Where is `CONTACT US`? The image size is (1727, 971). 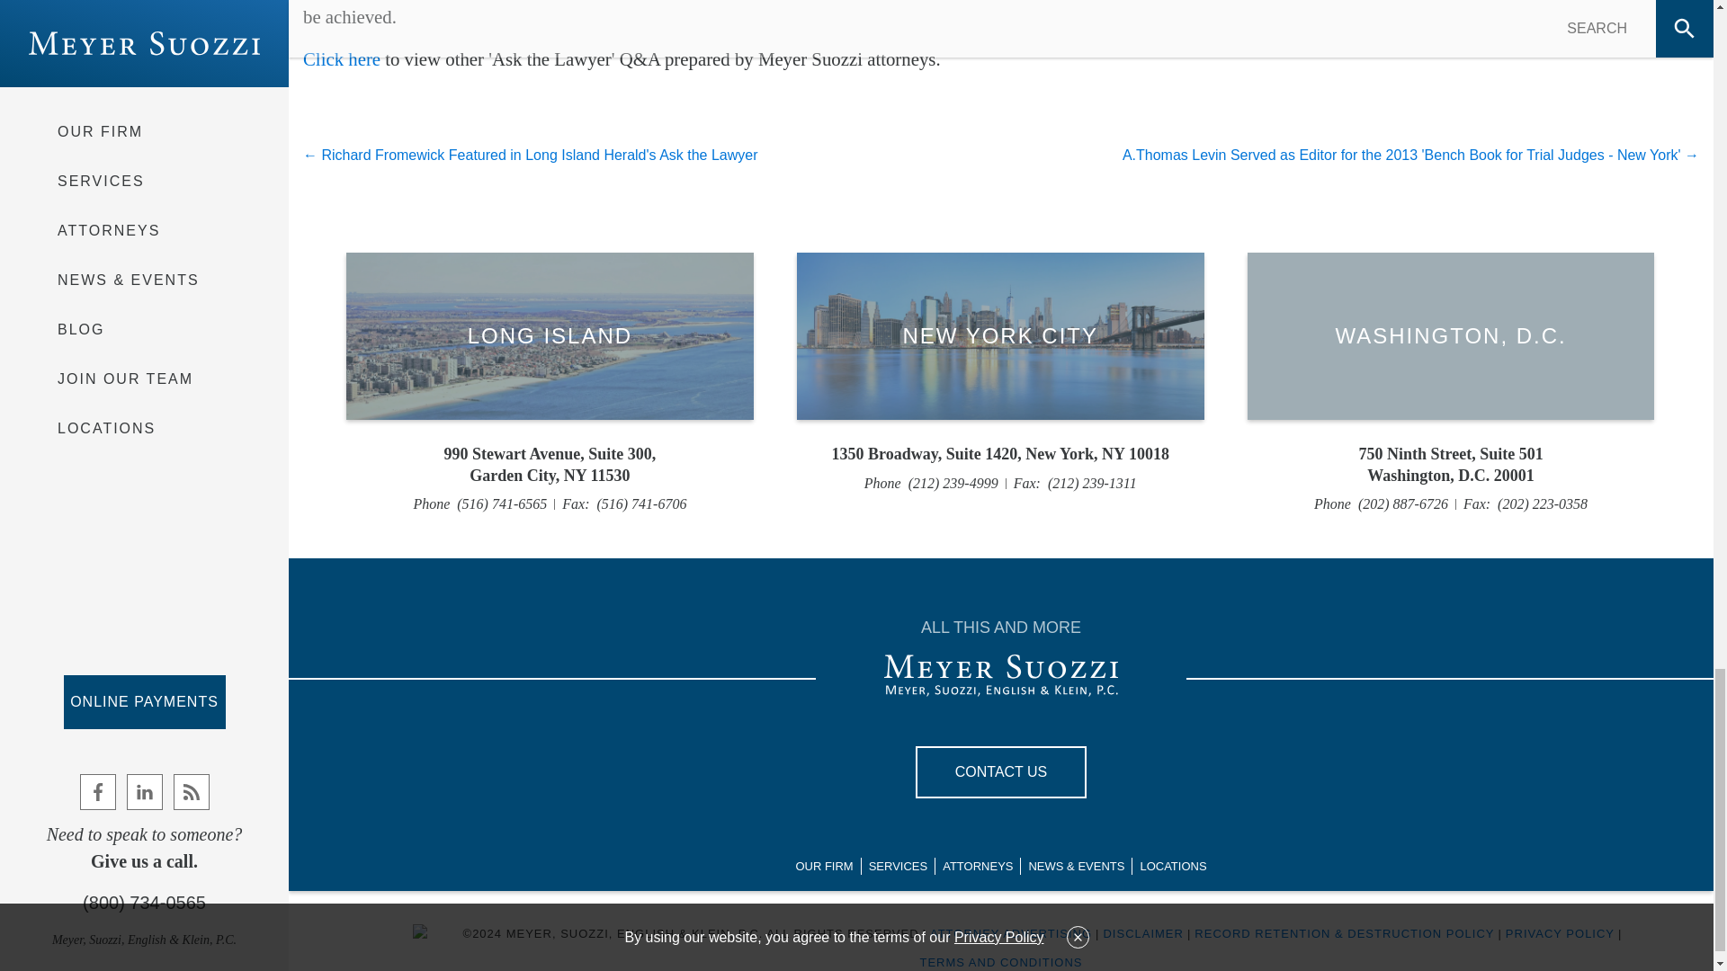 CONTACT US is located at coordinates (550, 465).